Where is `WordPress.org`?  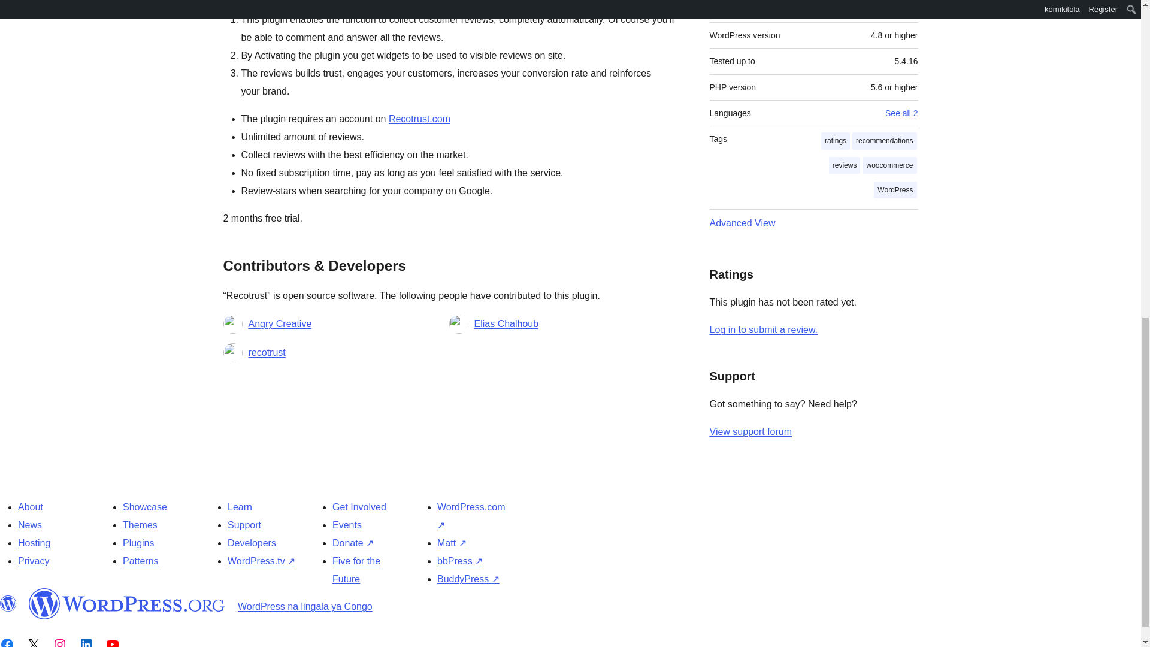 WordPress.org is located at coordinates (8, 603).